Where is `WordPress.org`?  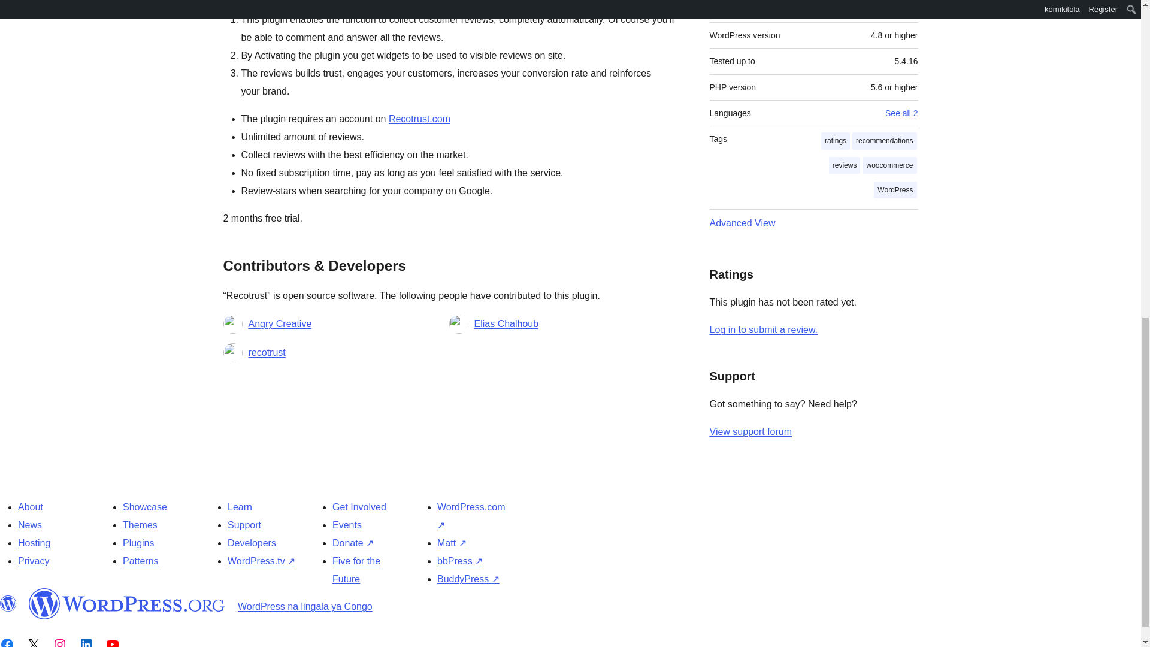 WordPress.org is located at coordinates (8, 603).